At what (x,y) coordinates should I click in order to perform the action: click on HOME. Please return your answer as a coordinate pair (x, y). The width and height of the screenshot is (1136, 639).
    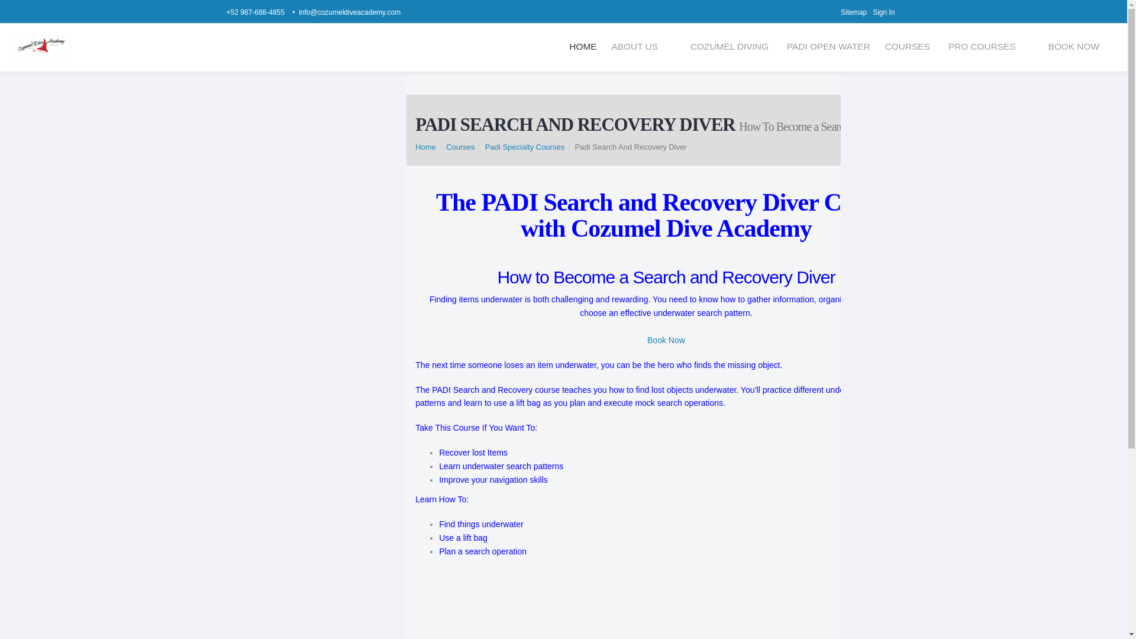
    Looking at the image, I should click on (582, 47).